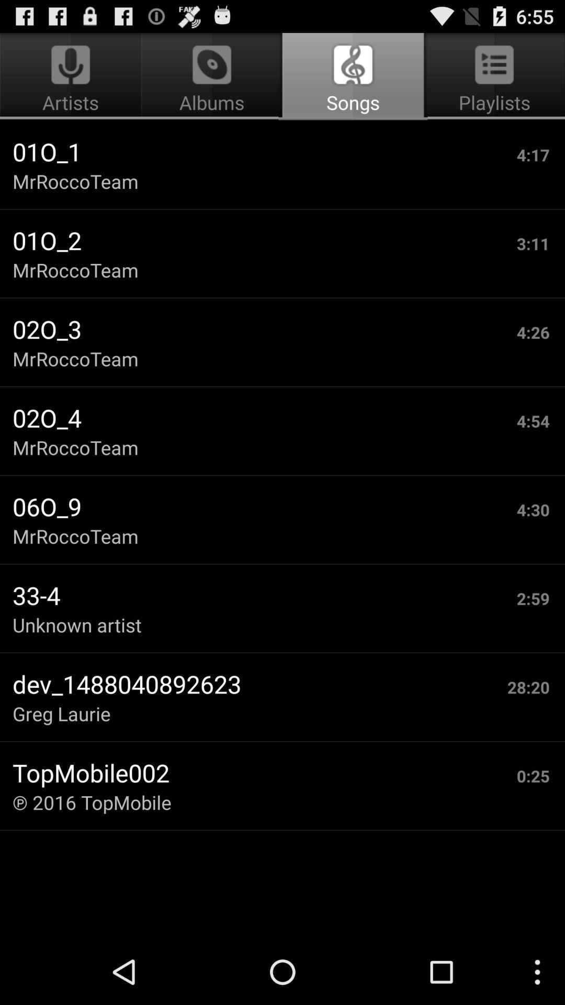 This screenshot has width=565, height=1005. I want to click on launch the item next to playlists item, so click(211, 76).